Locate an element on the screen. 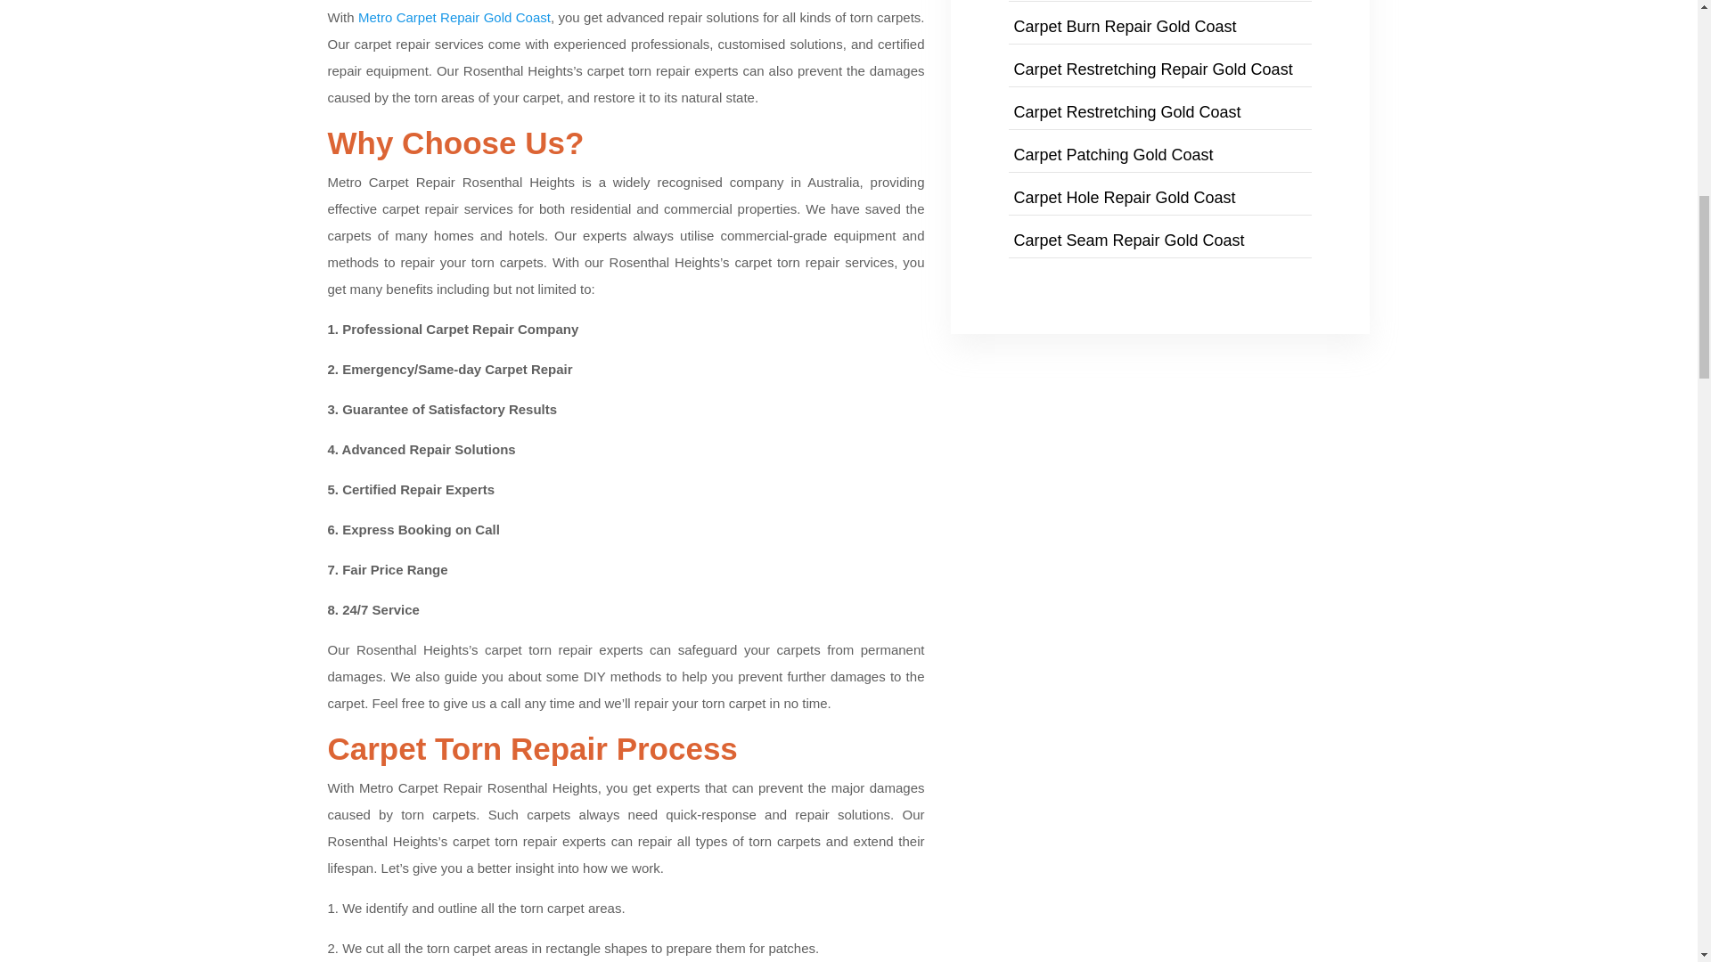 This screenshot has height=962, width=1711. Carpet Burn Repair Gold Coast is located at coordinates (1124, 27).